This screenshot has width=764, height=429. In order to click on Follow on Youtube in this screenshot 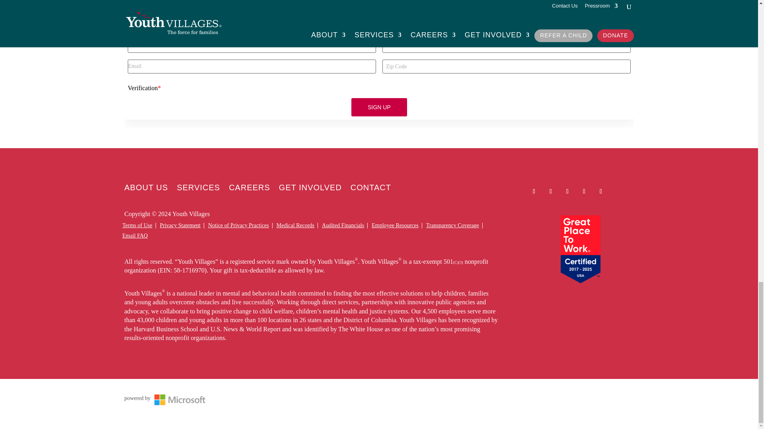, I will do `click(584, 191)`.